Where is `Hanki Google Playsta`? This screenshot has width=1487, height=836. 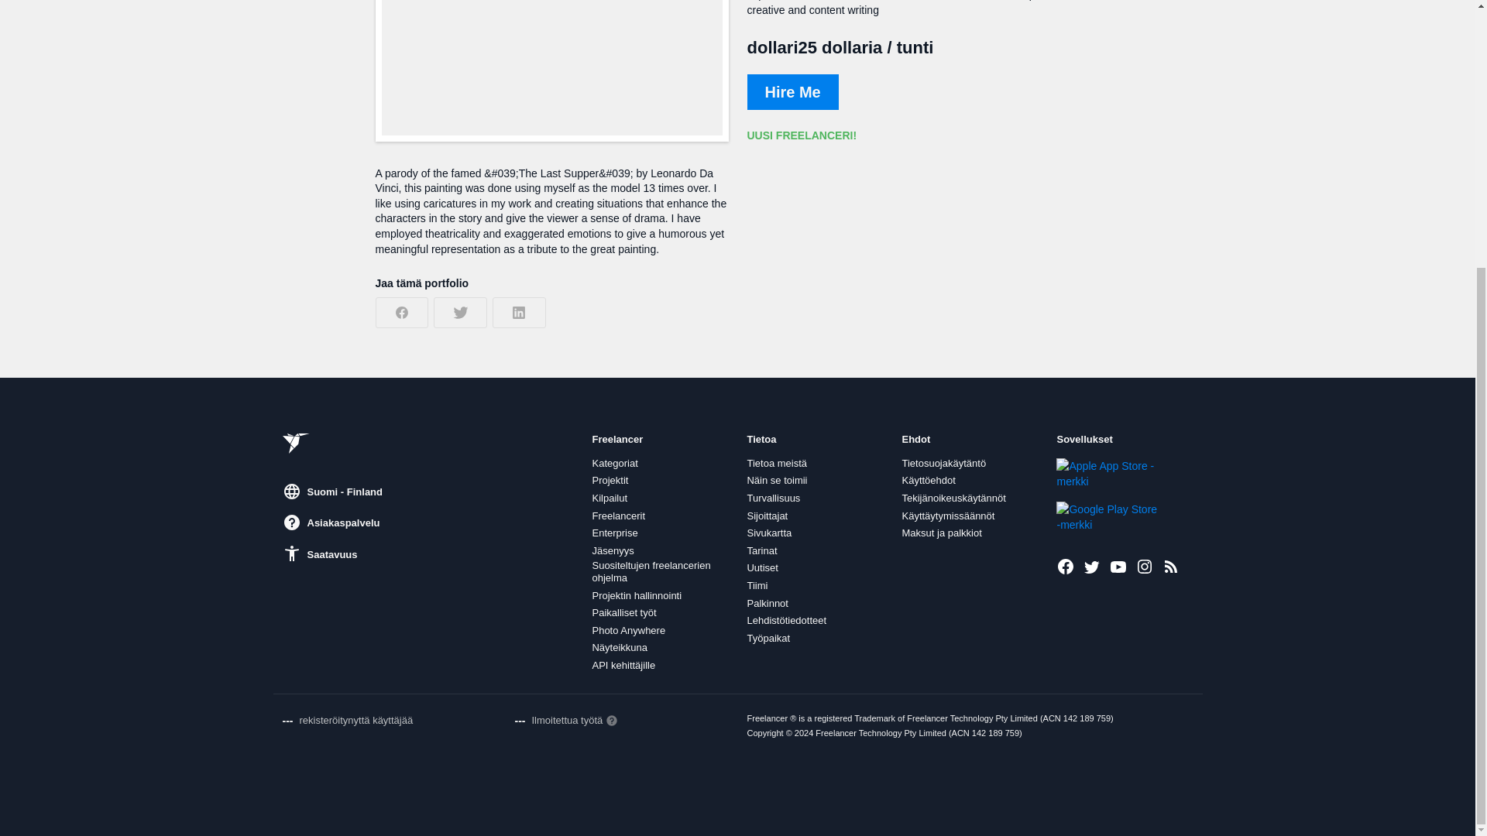
Hanki Google Playsta is located at coordinates (1108, 517).